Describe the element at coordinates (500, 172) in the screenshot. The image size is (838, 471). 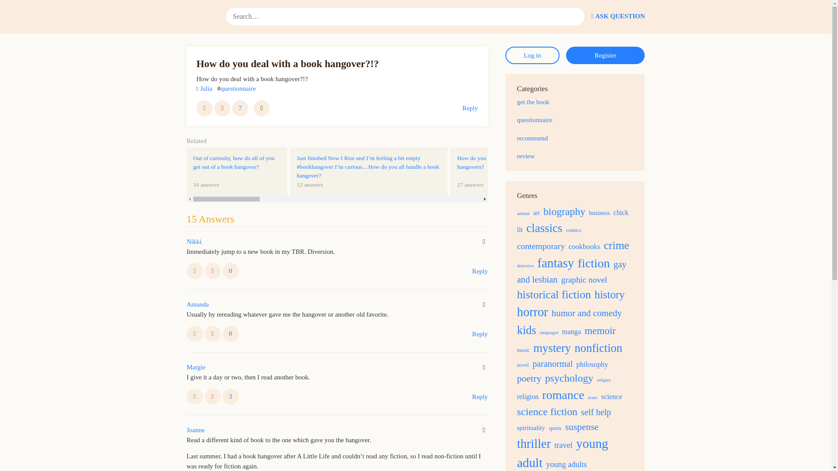
I see `Share` at that location.